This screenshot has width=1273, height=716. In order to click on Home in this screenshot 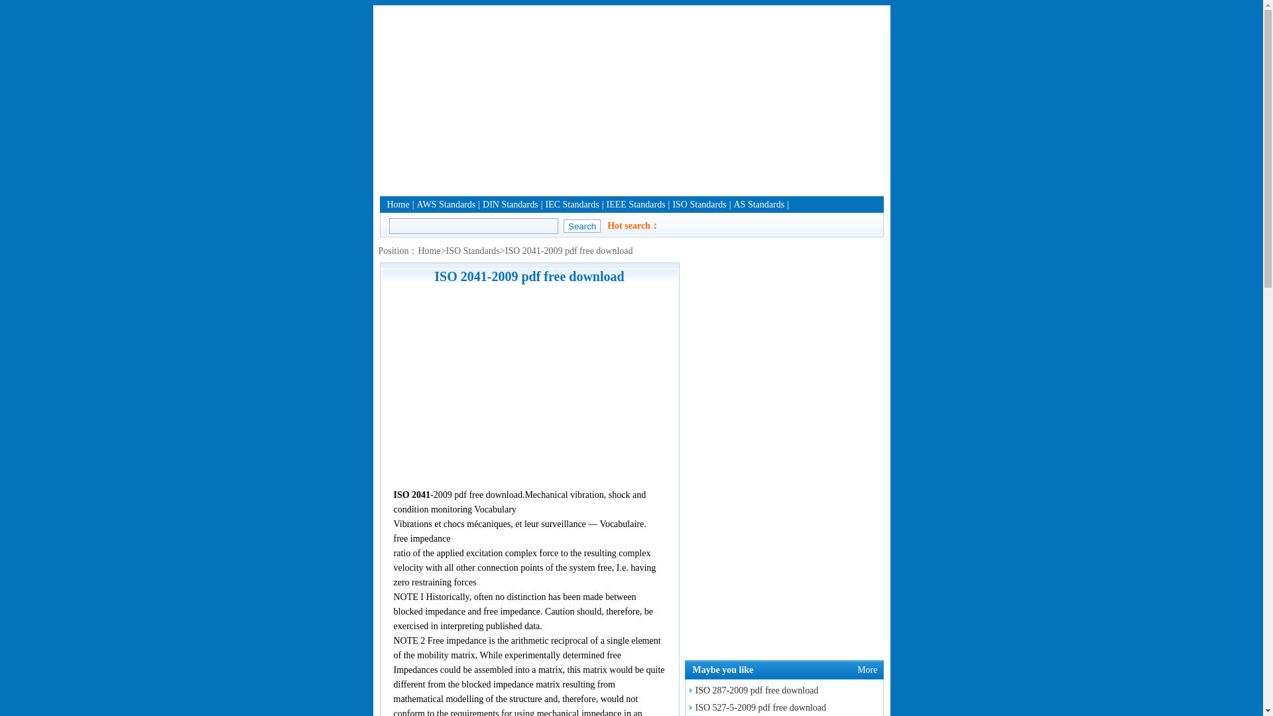, I will do `click(428, 251)`.